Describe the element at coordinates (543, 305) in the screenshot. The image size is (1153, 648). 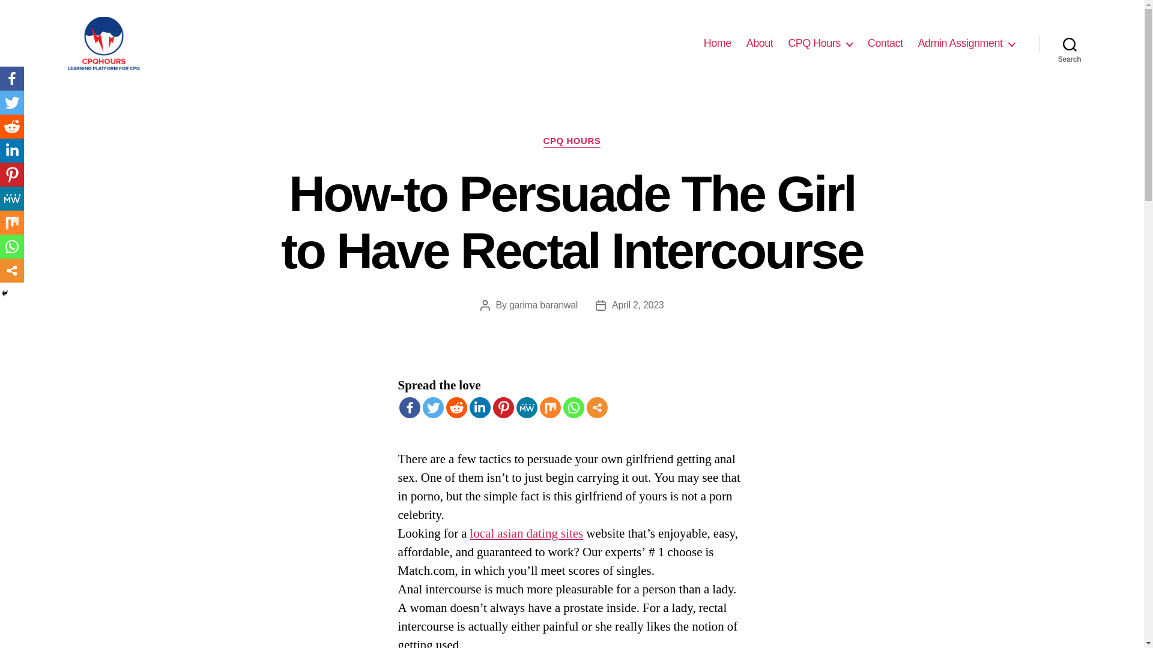
I see `garima baranwal` at that location.